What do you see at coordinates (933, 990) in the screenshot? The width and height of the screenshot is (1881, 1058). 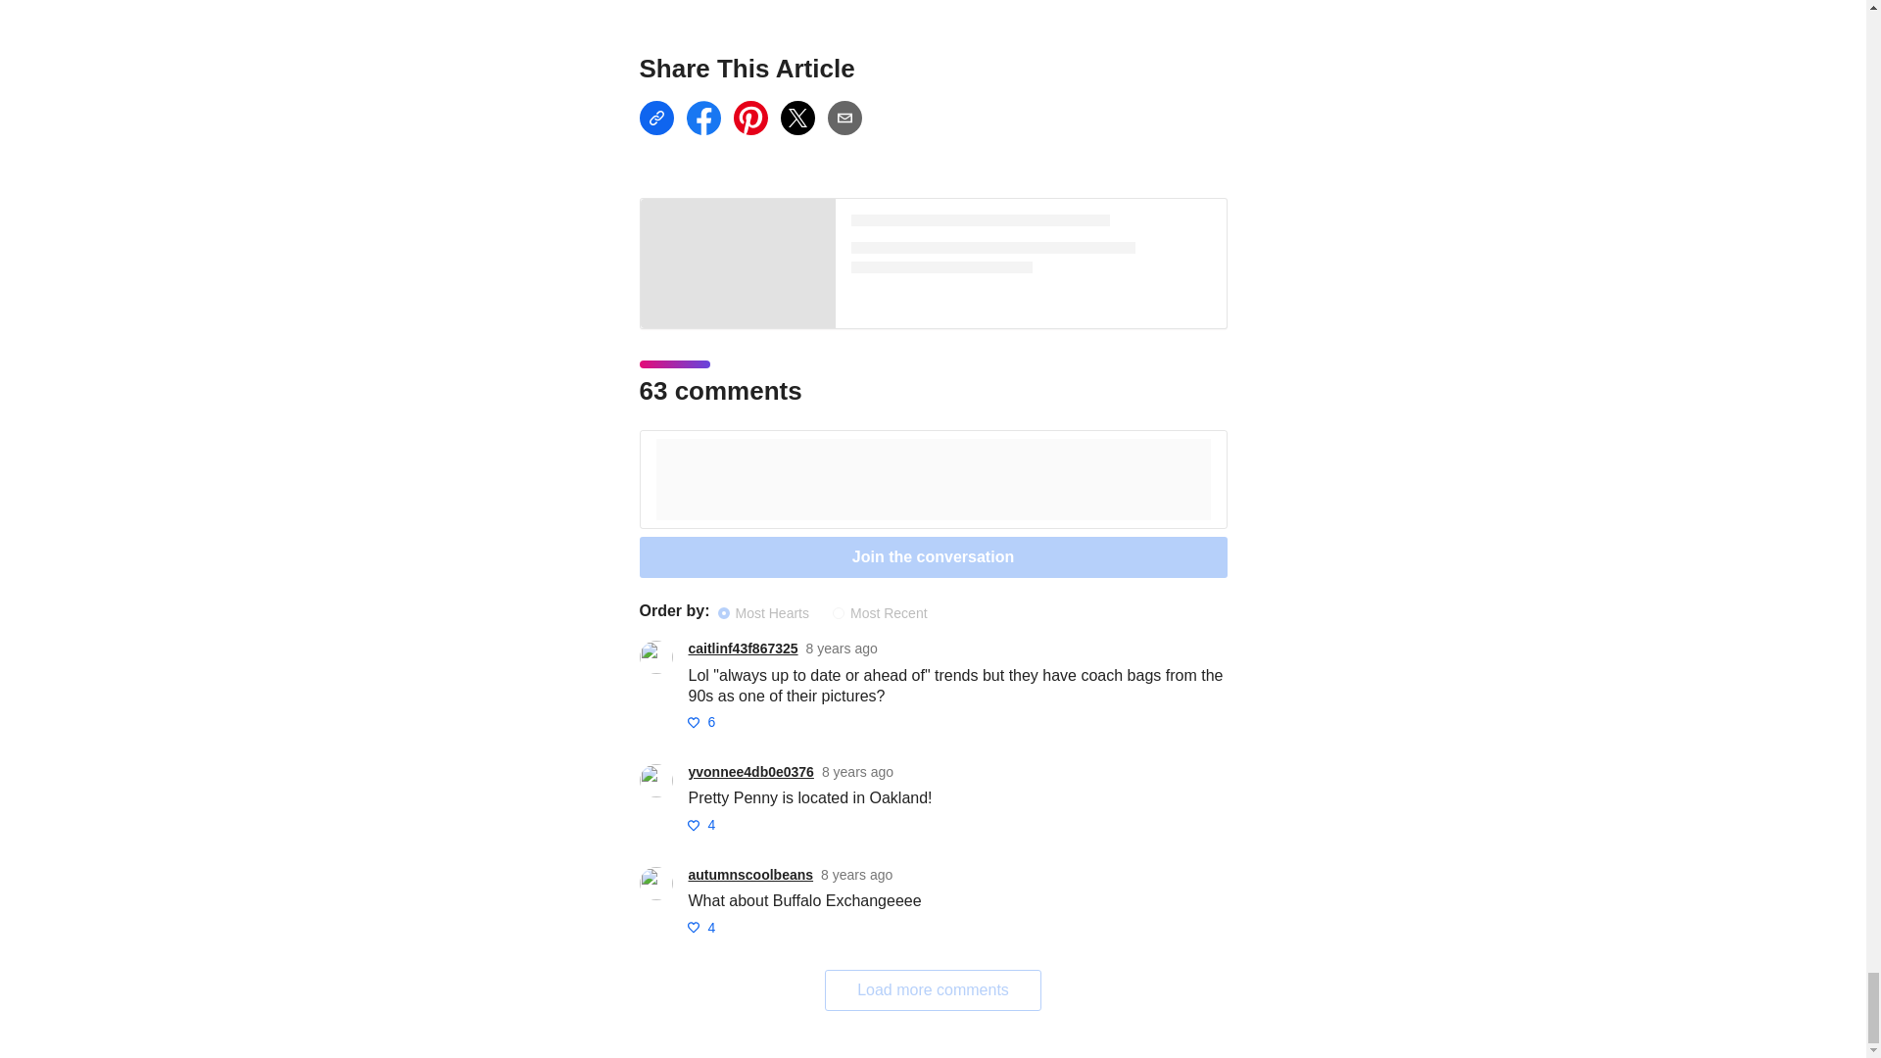 I see `Load more comments` at bounding box center [933, 990].